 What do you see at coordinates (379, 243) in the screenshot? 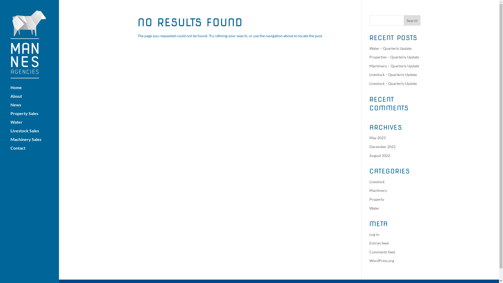
I see `Entries feed` at bounding box center [379, 243].